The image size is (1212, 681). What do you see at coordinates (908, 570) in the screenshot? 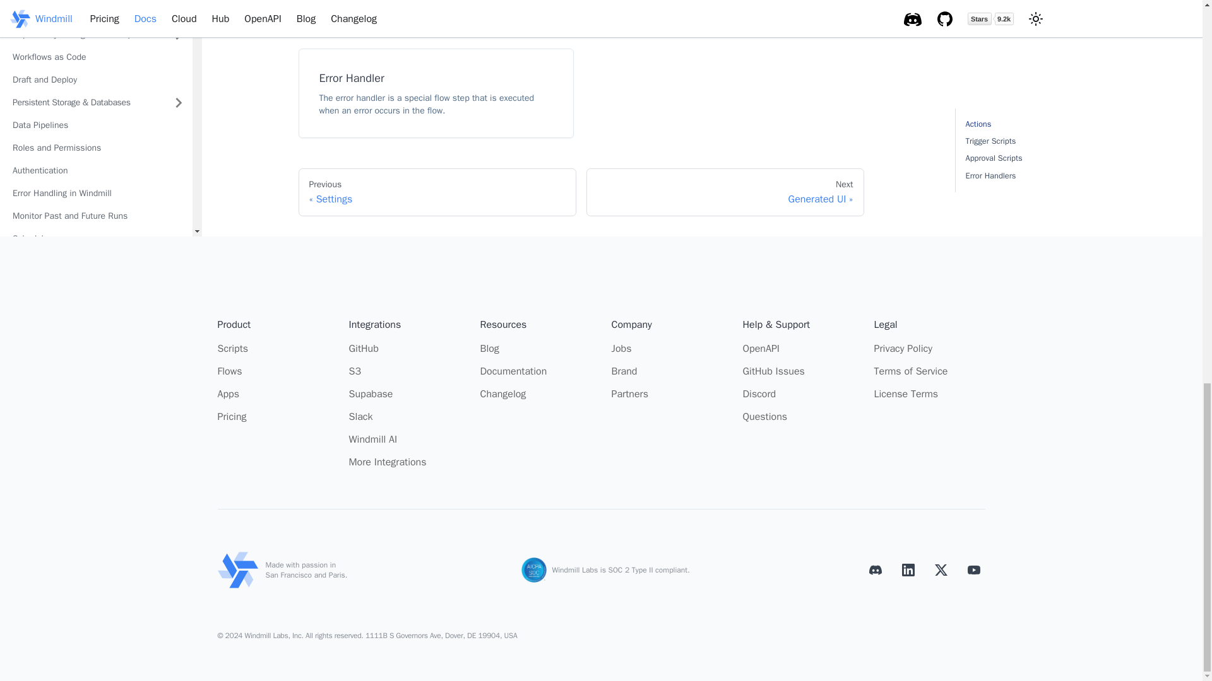
I see `Follow us on LinkedIn!` at bounding box center [908, 570].